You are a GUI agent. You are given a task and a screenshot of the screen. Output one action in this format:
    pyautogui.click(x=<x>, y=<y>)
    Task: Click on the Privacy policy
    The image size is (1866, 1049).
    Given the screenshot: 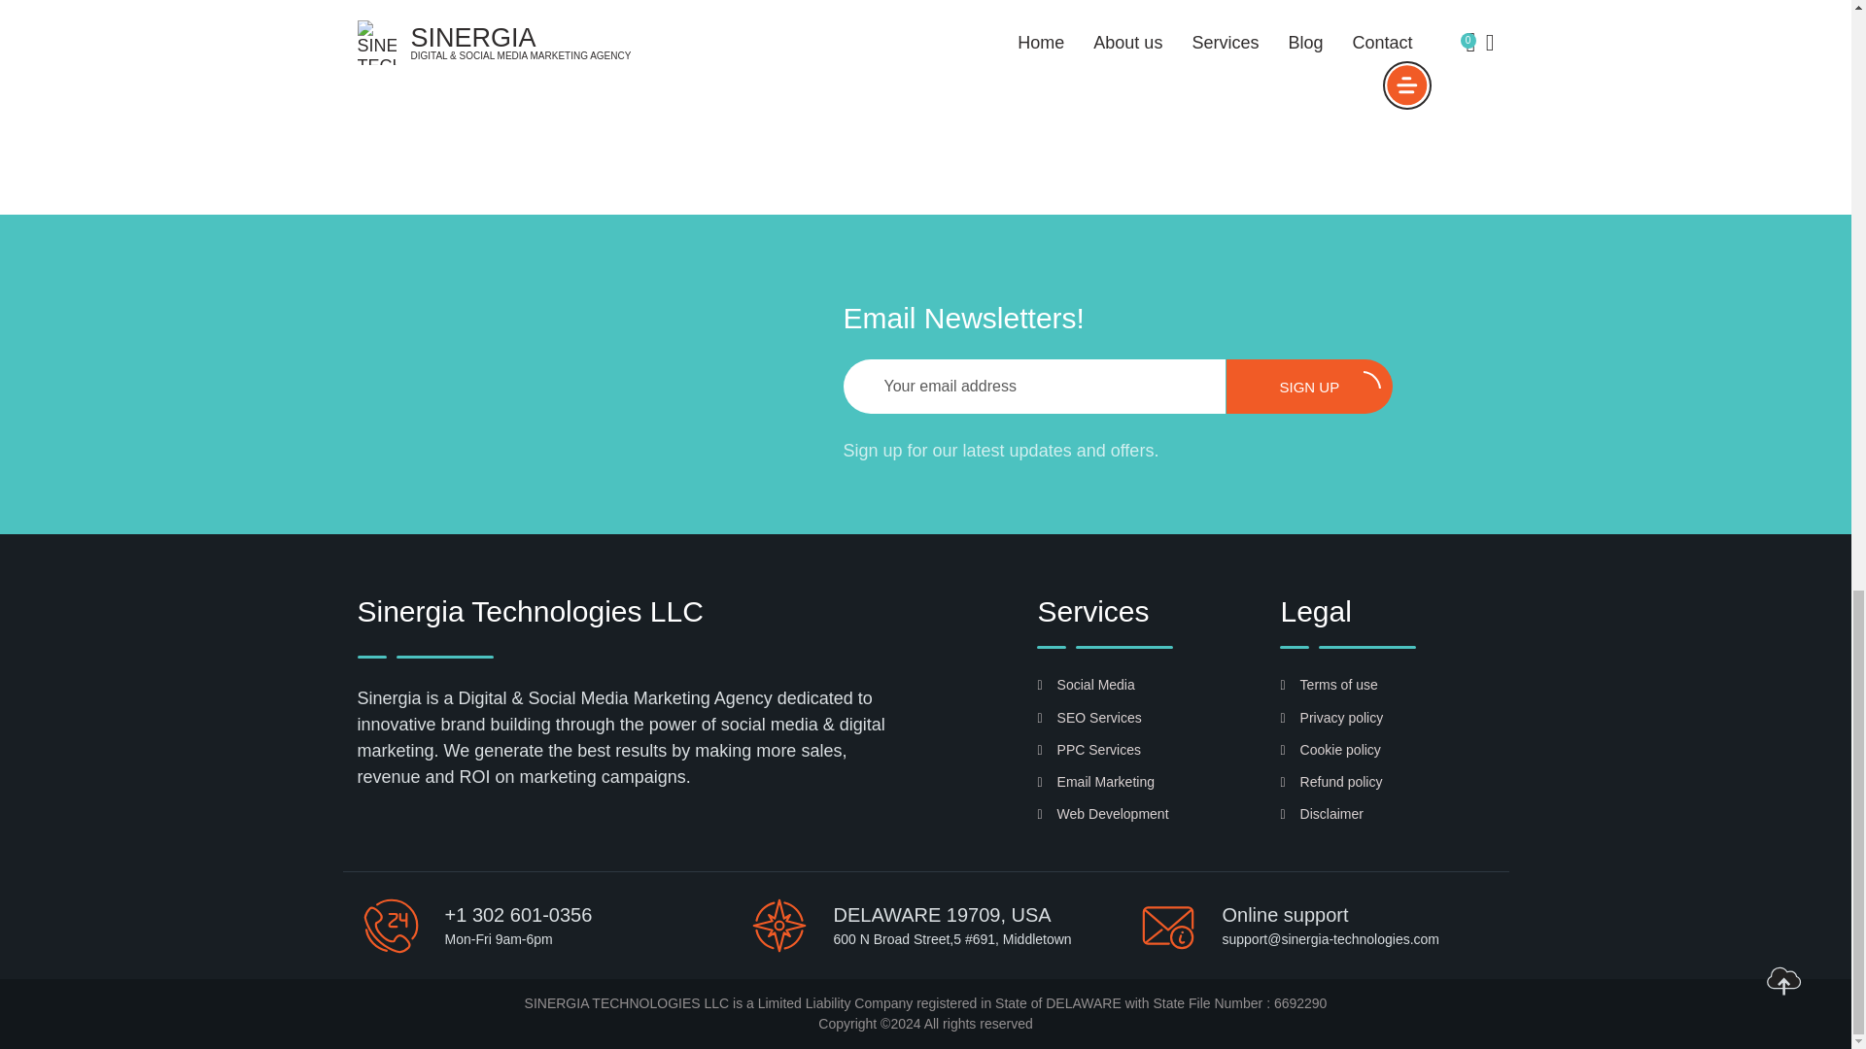 What is the action you would take?
    pyautogui.click(x=1331, y=718)
    